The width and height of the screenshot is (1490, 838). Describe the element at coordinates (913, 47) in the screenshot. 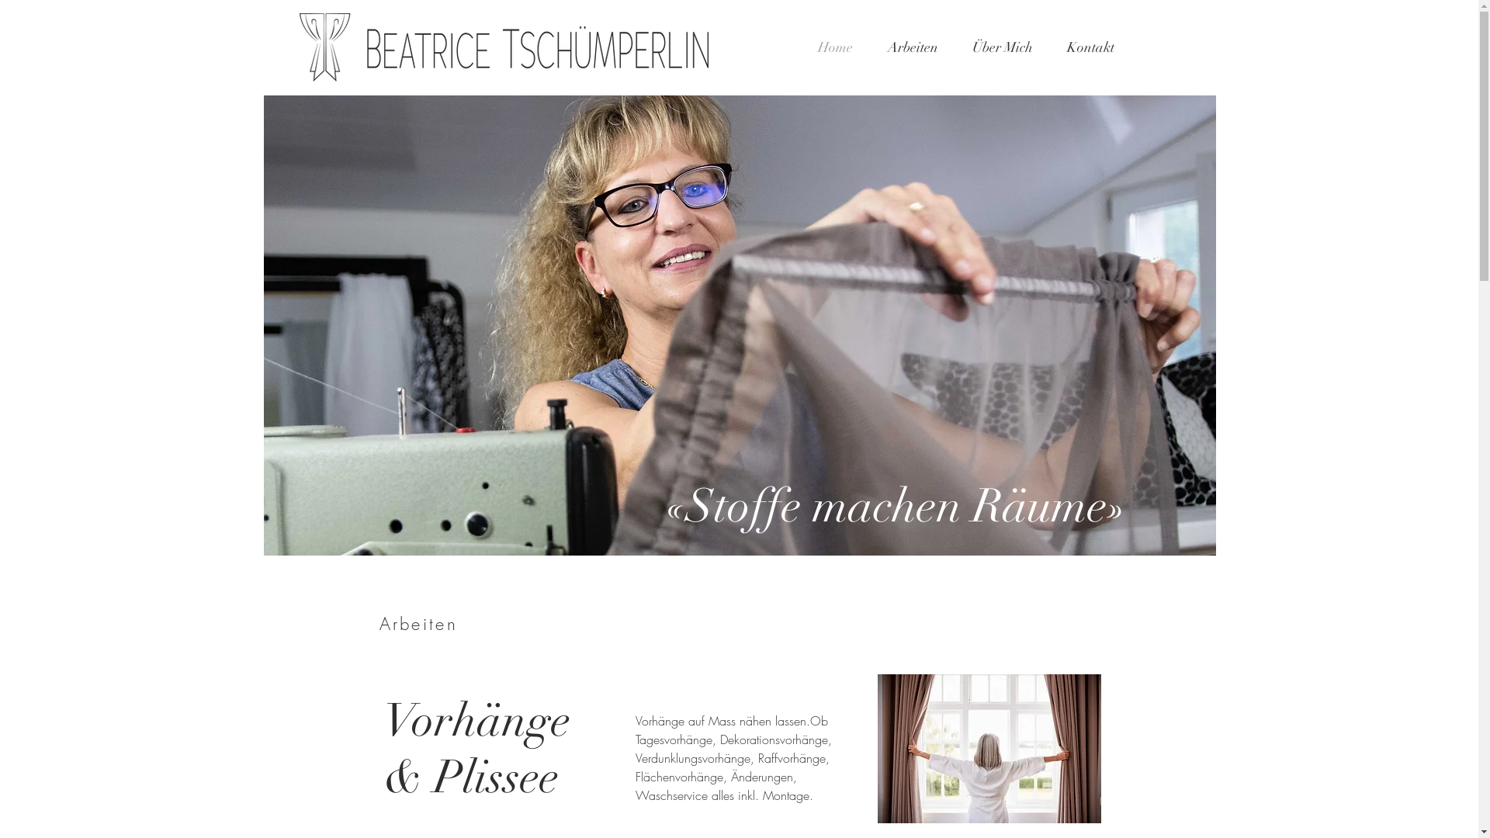

I see `Arbeiten` at that location.